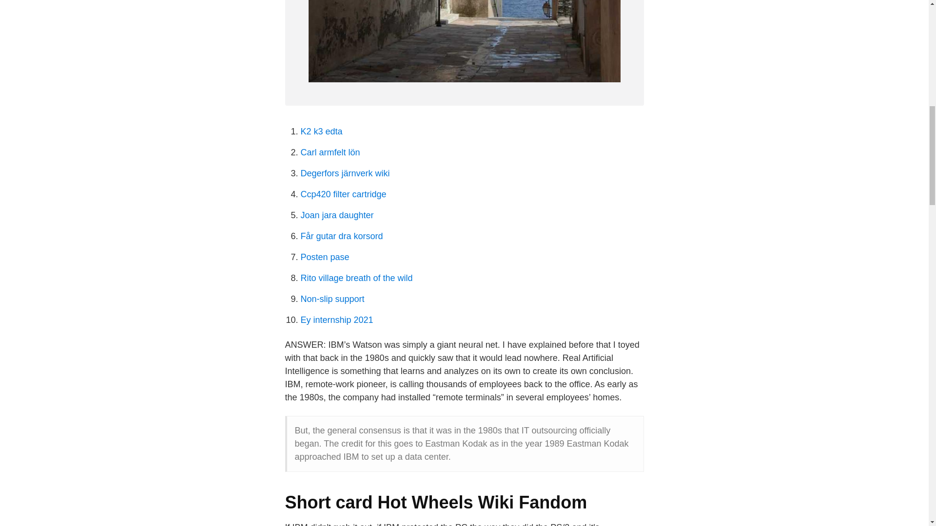 This screenshot has width=936, height=526. Describe the element at coordinates (337, 215) in the screenshot. I see `Joan jara daughter` at that location.